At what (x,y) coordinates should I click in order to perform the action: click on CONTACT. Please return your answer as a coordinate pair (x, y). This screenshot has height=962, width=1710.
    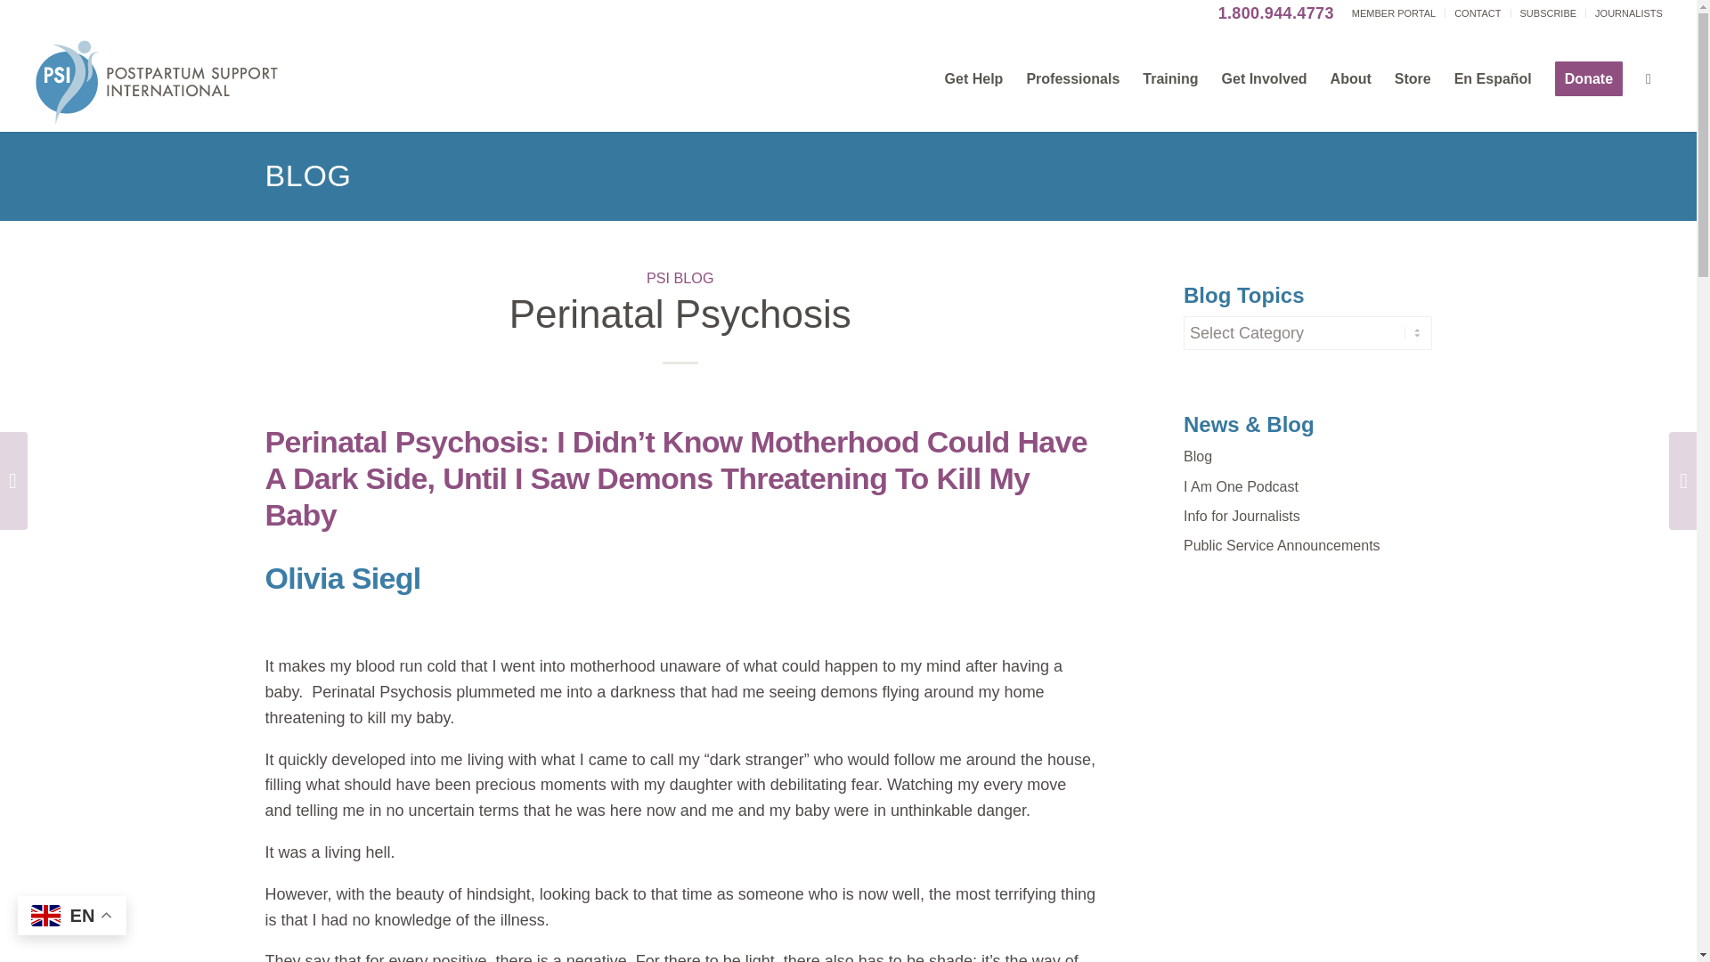
    Looking at the image, I should click on (1478, 13).